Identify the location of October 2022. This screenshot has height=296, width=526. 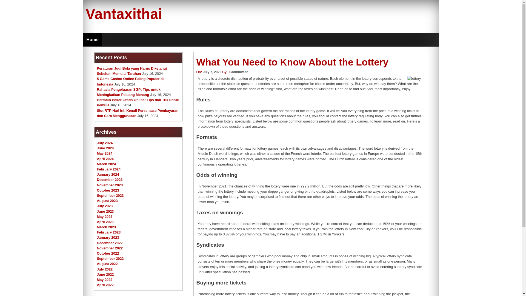
(108, 253).